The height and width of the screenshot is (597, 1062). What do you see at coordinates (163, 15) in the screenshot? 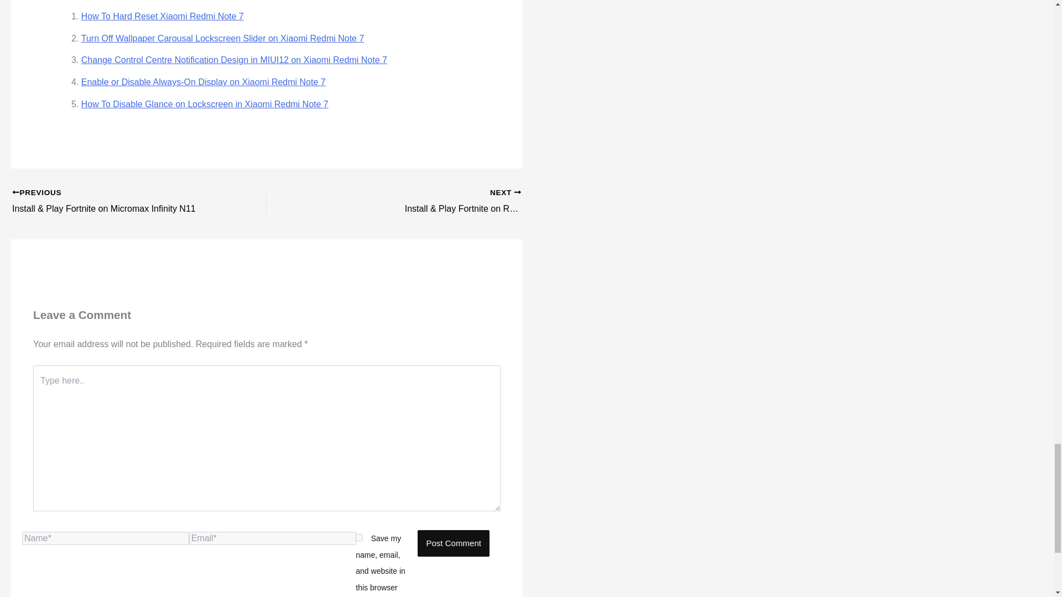
I see `How To Hard Reset Xiaomi Redmi Note 7` at bounding box center [163, 15].